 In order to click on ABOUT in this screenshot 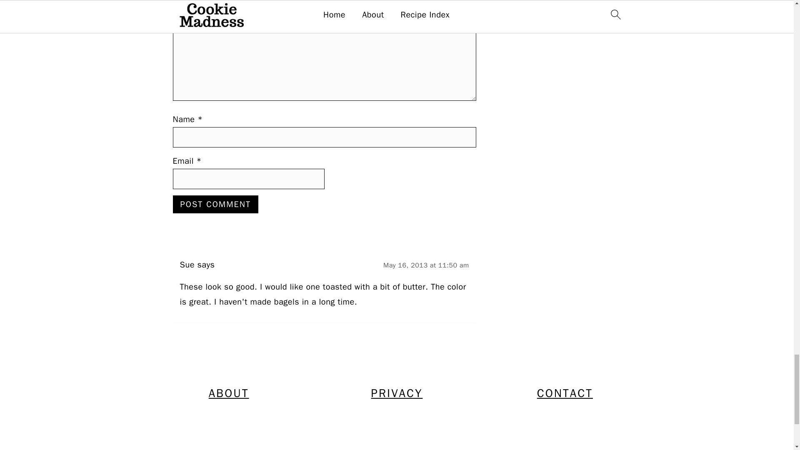, I will do `click(229, 393)`.